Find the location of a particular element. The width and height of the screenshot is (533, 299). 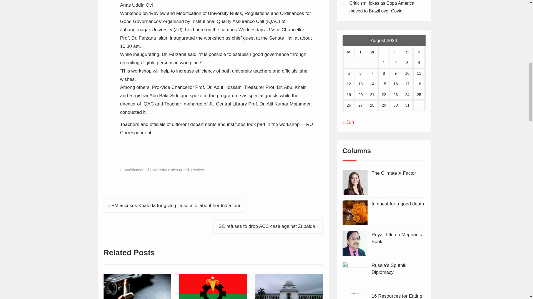

Wednesday is located at coordinates (372, 52).